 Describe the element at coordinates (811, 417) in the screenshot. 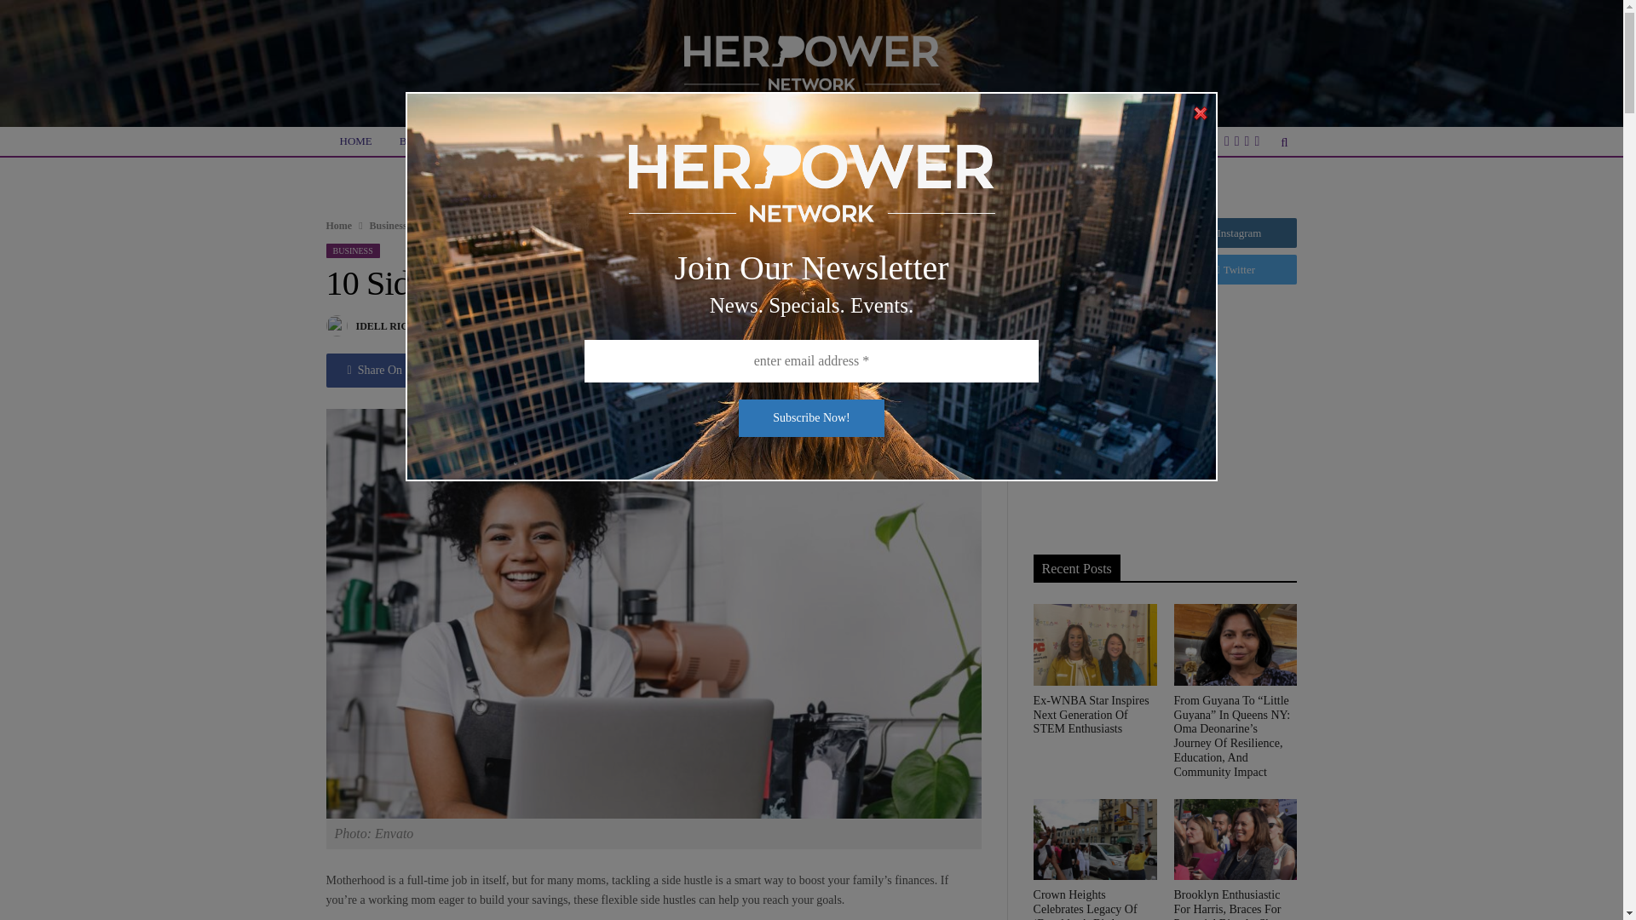

I see `Subscribe Now!` at that location.